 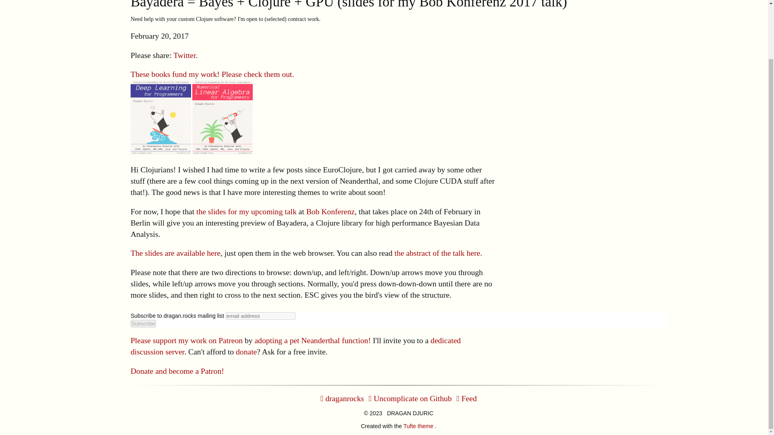 I want to click on dedicated discussion server, so click(x=295, y=346).